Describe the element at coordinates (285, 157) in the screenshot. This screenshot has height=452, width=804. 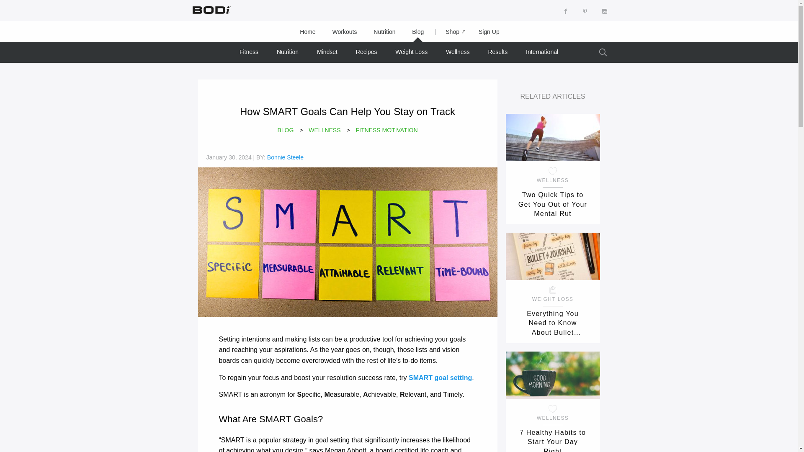
I see `Posts by Bonnie Steele` at that location.